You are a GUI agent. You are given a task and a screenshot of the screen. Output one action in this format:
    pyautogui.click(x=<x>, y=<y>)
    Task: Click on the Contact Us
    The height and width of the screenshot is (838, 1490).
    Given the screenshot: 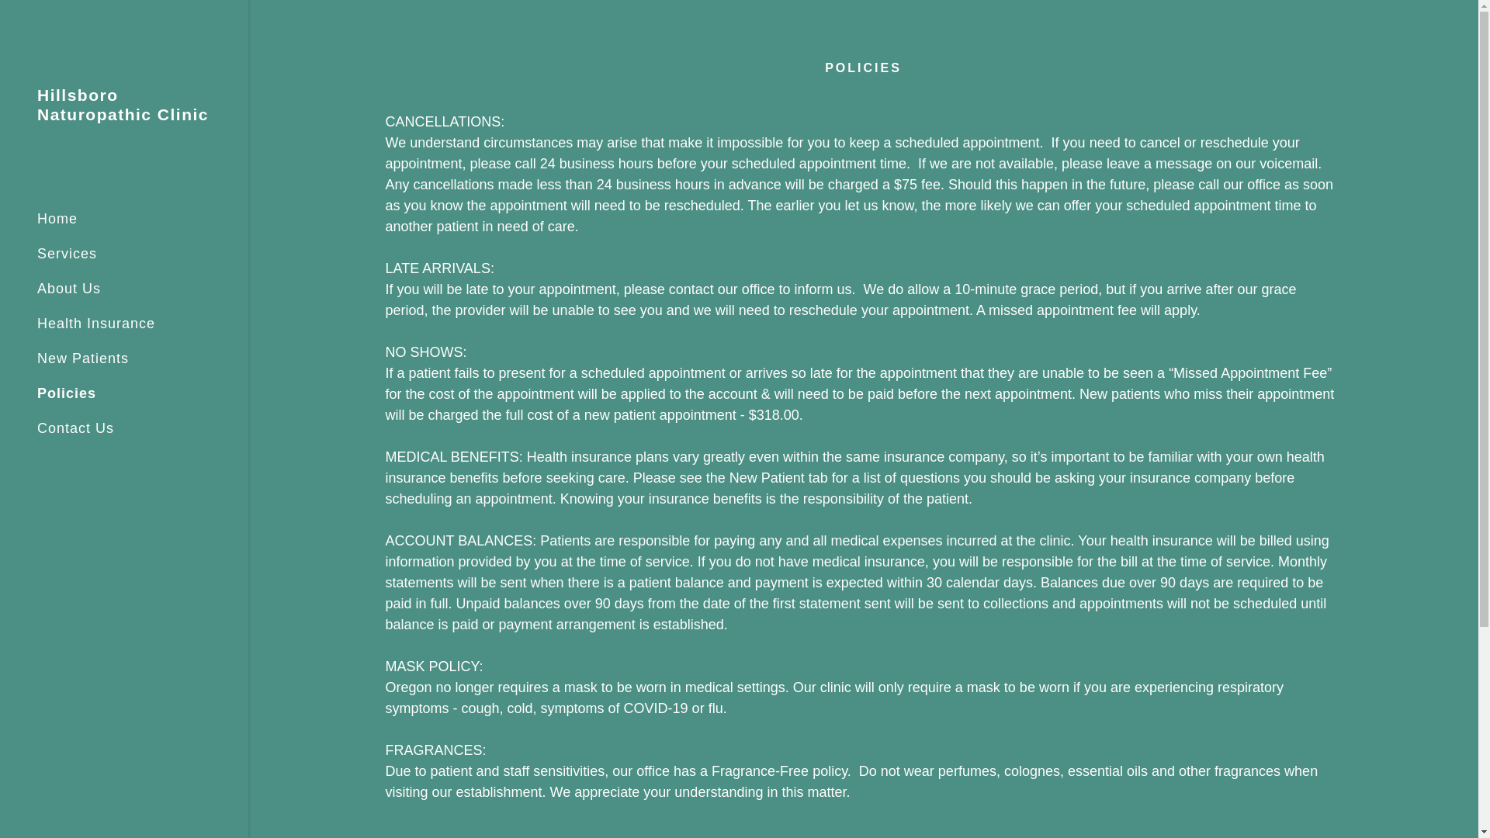 What is the action you would take?
    pyautogui.click(x=76, y=428)
    